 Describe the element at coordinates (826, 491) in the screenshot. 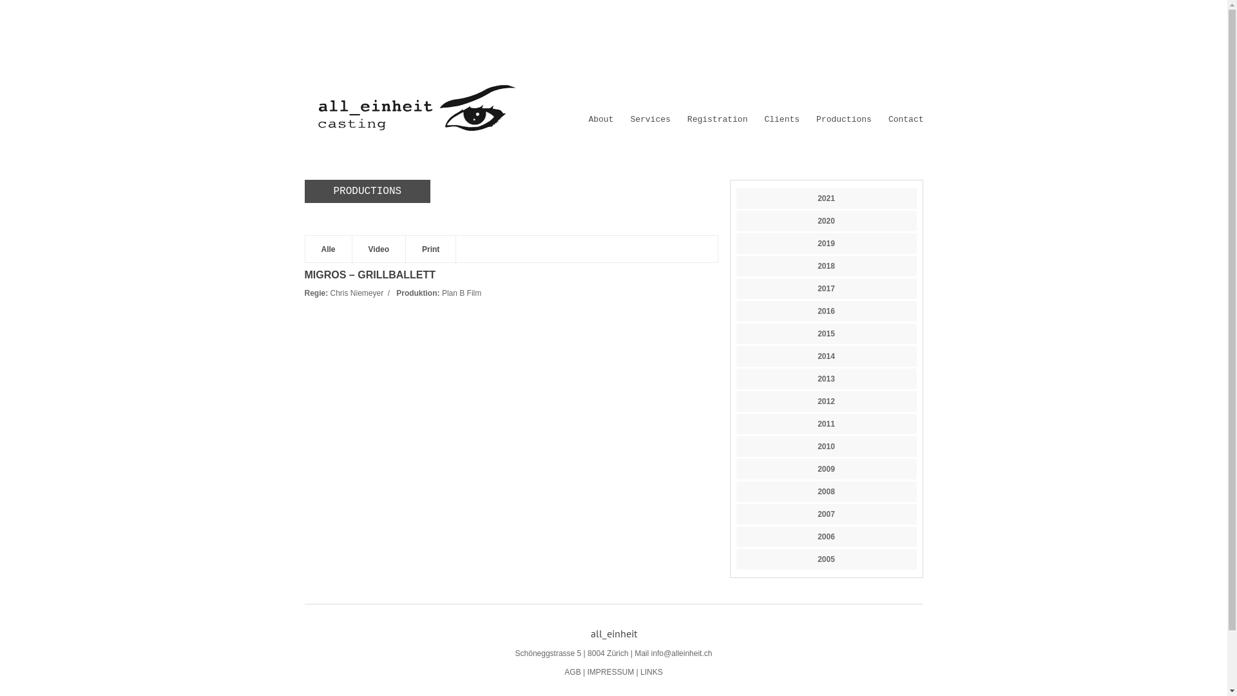

I see `2008` at that location.